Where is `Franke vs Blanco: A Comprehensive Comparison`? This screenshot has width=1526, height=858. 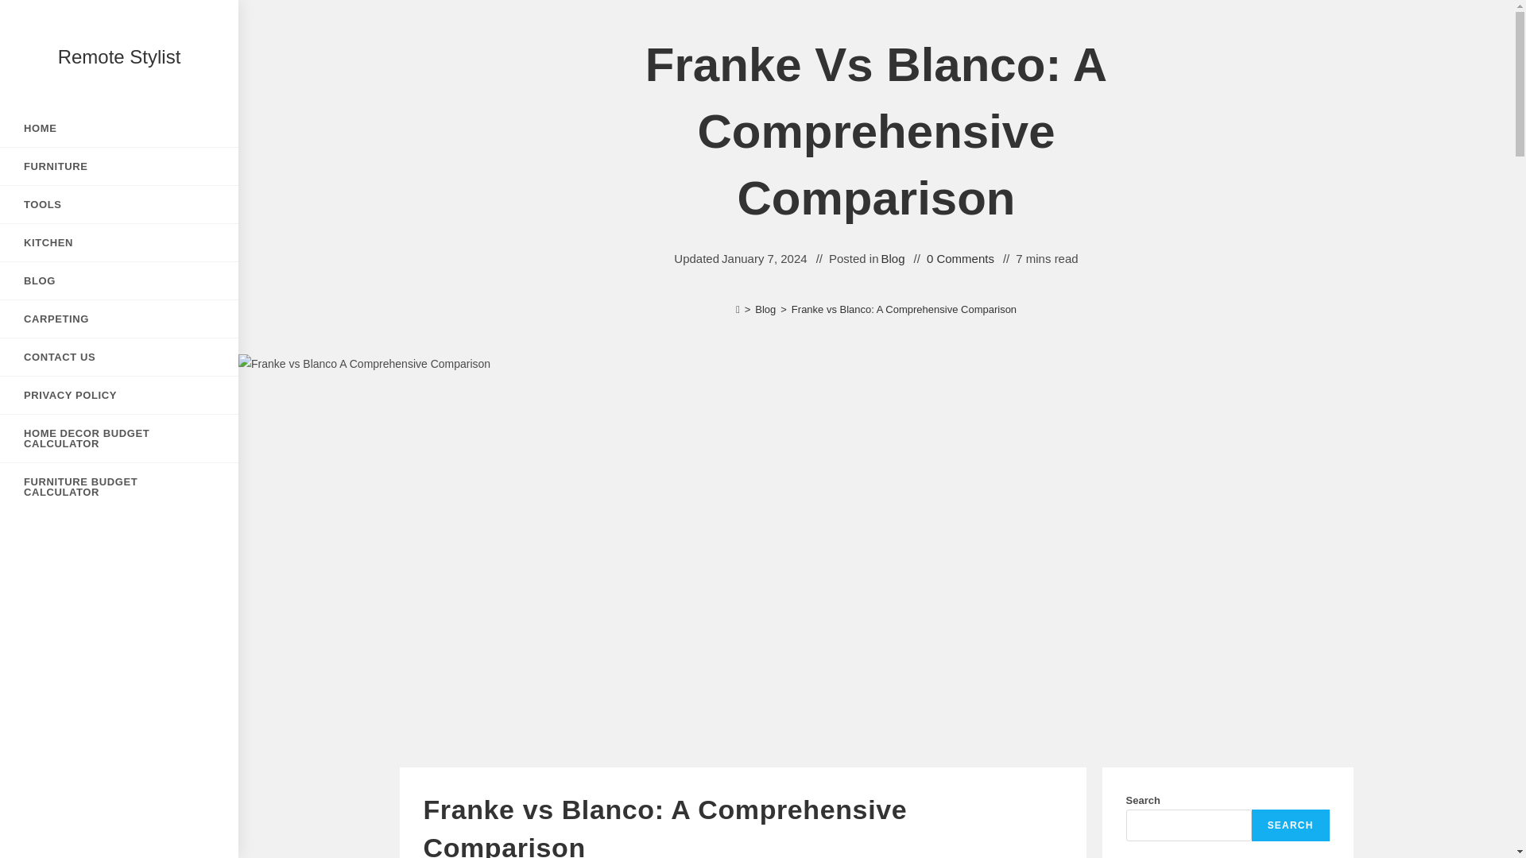 Franke vs Blanco: A Comprehensive Comparison is located at coordinates (904, 310).